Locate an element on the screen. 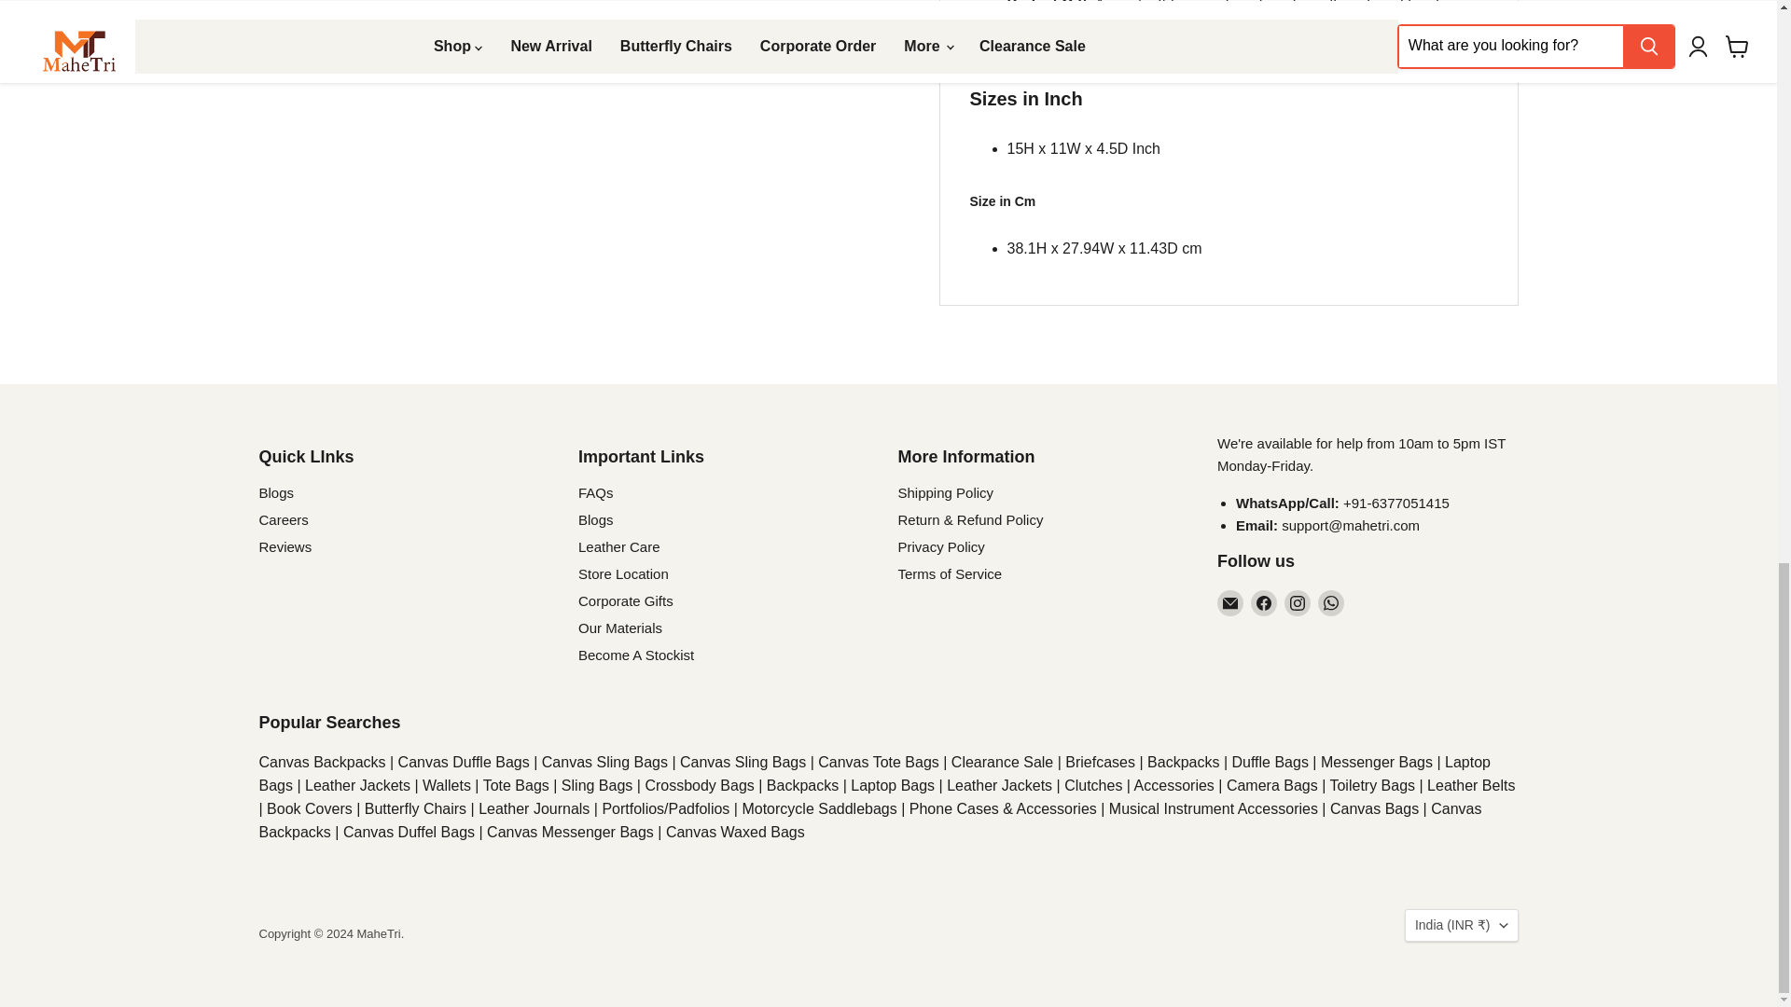  Canvas Duffle Bags is located at coordinates (464, 762).